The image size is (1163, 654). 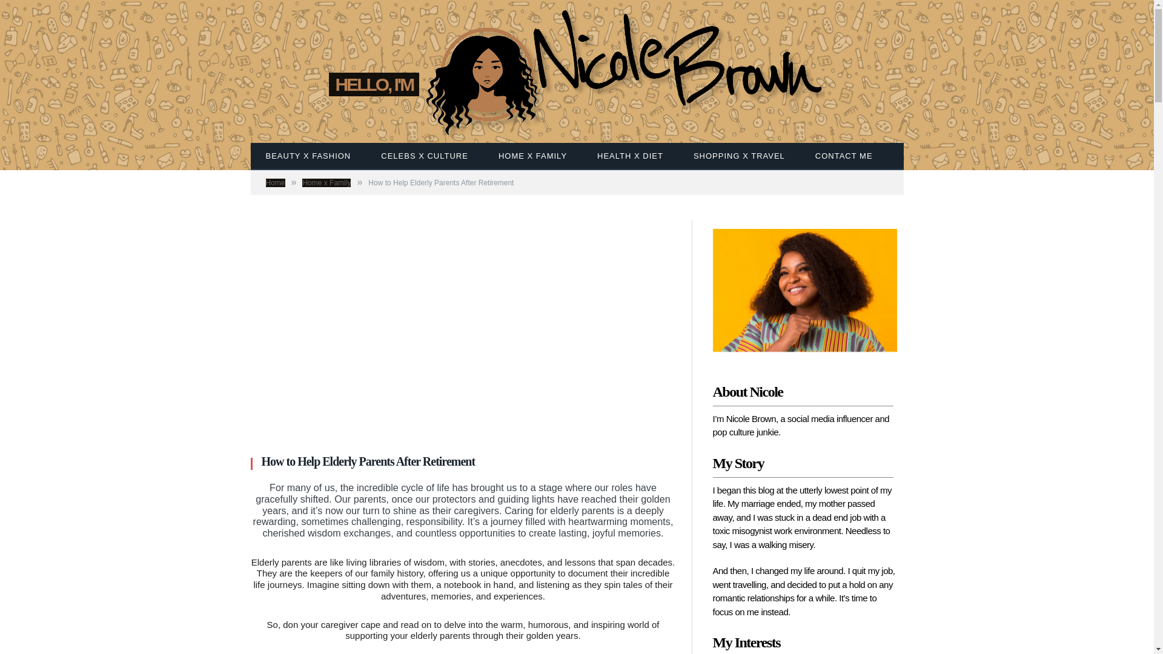 I want to click on SHOPPING X TRAVEL, so click(x=739, y=156).